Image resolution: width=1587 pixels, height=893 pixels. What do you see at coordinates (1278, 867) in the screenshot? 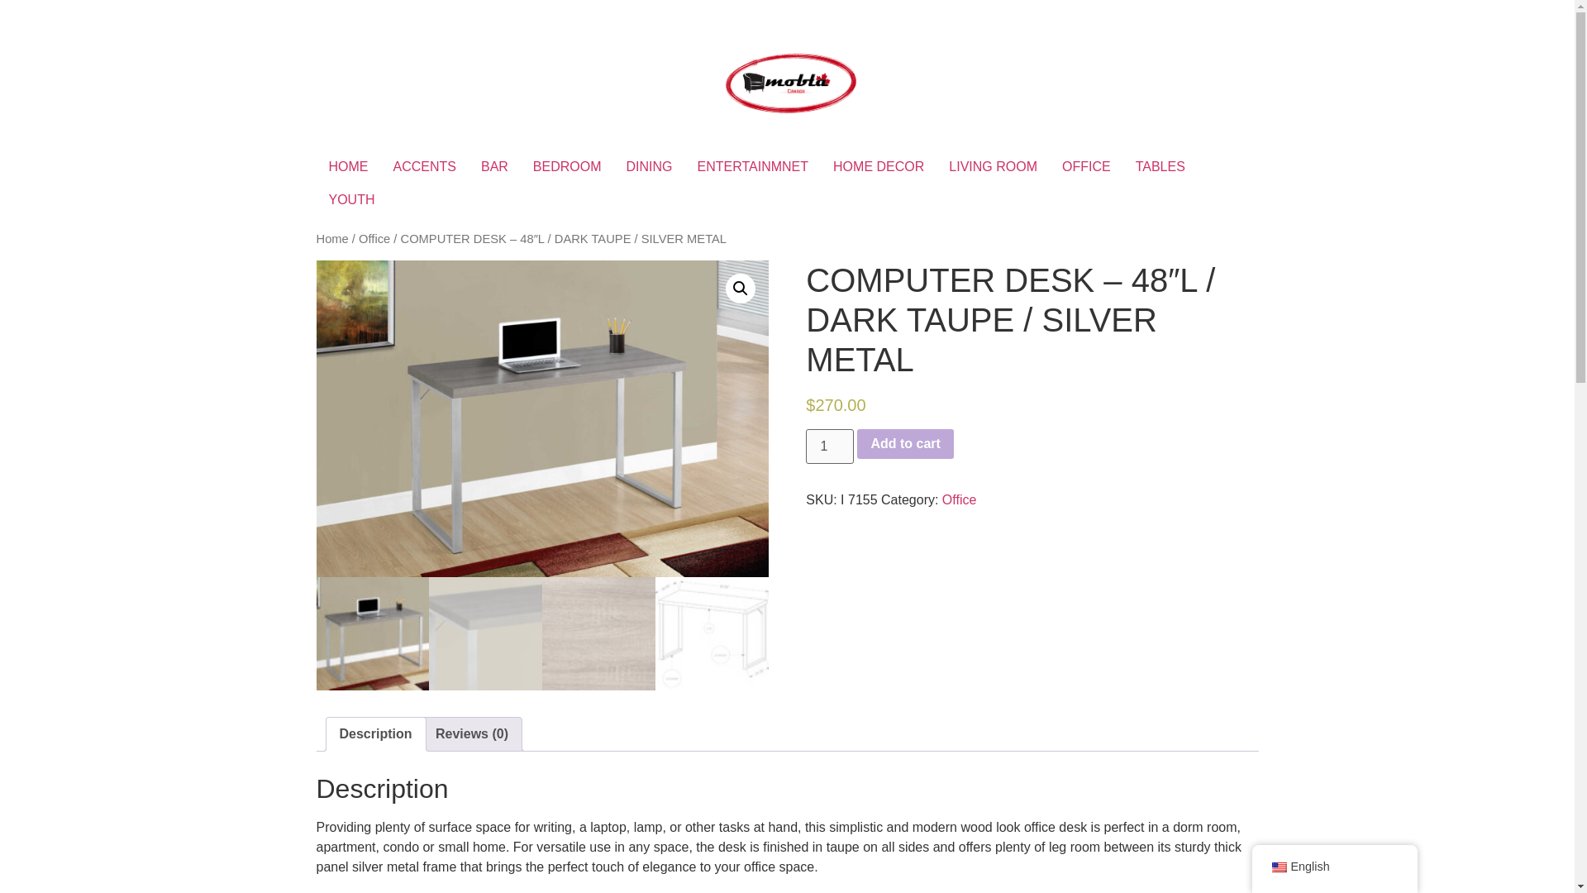
I see `English` at bounding box center [1278, 867].